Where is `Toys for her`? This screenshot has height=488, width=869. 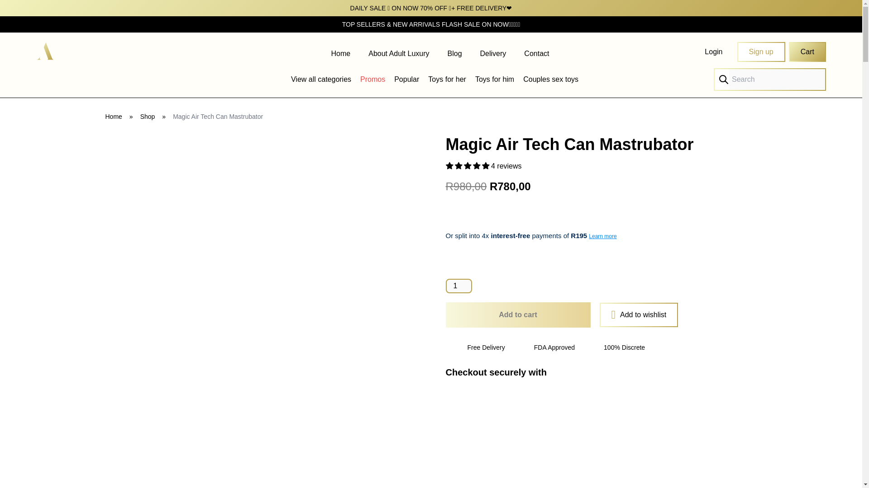
Toys for her is located at coordinates (447, 80).